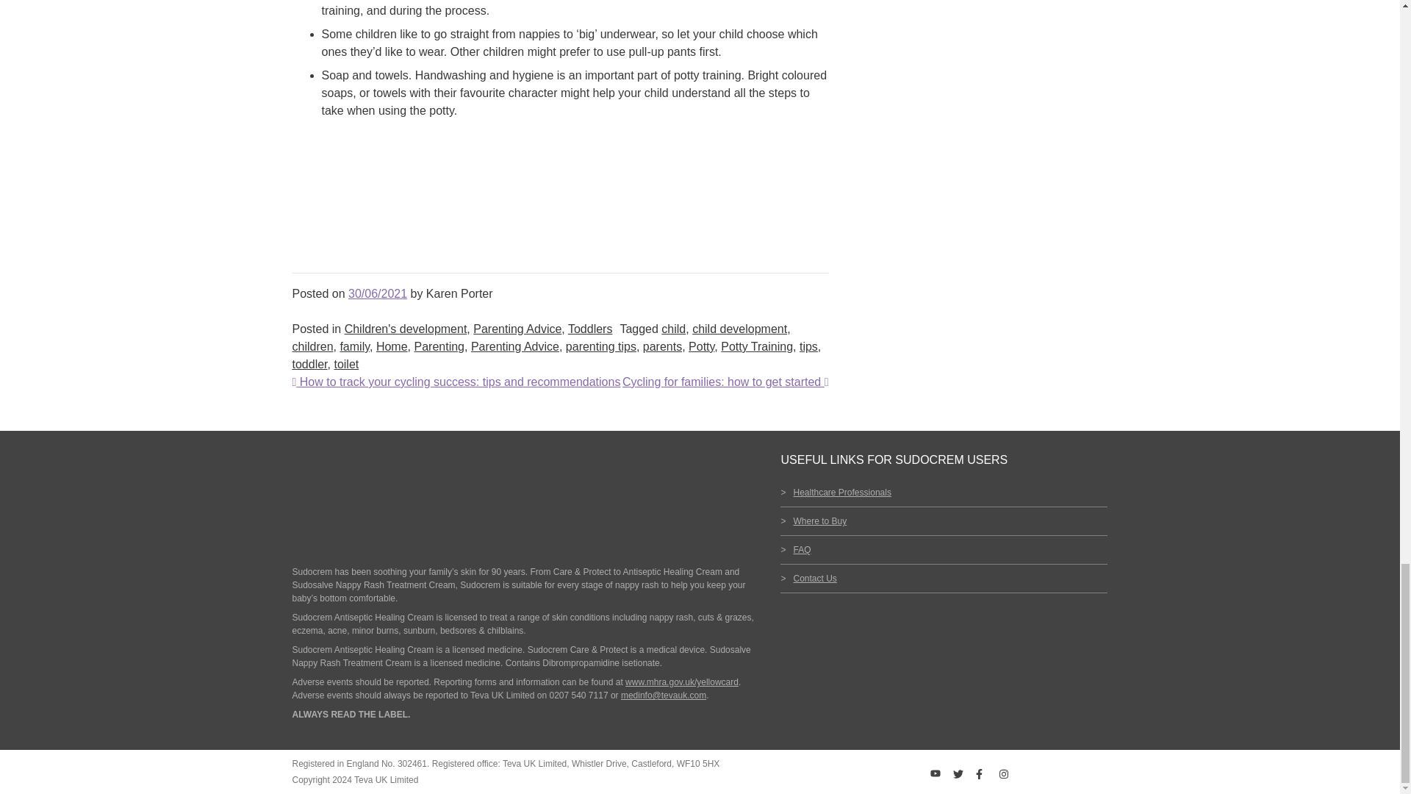 This screenshot has width=1411, height=794. I want to click on Toddlers, so click(590, 328).